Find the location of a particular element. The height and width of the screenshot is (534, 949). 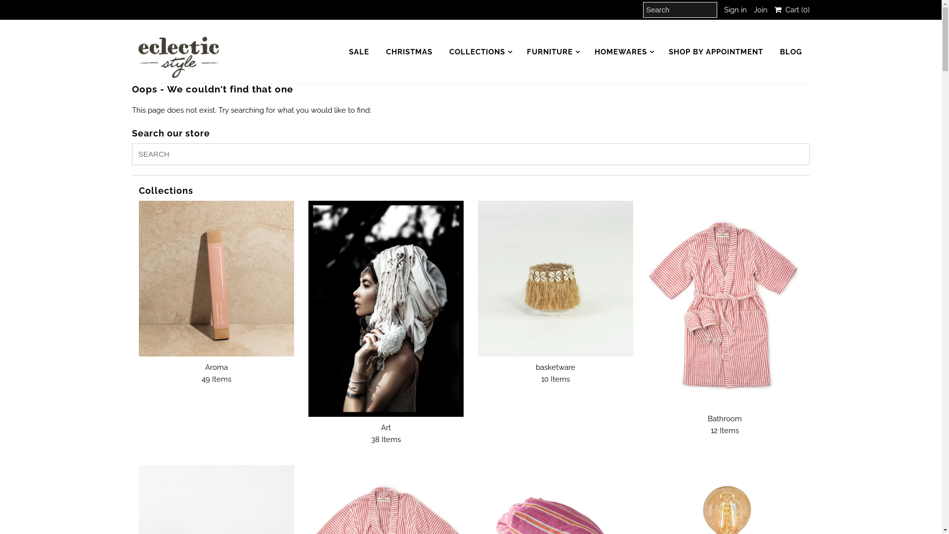

Sign in is located at coordinates (735, 10).